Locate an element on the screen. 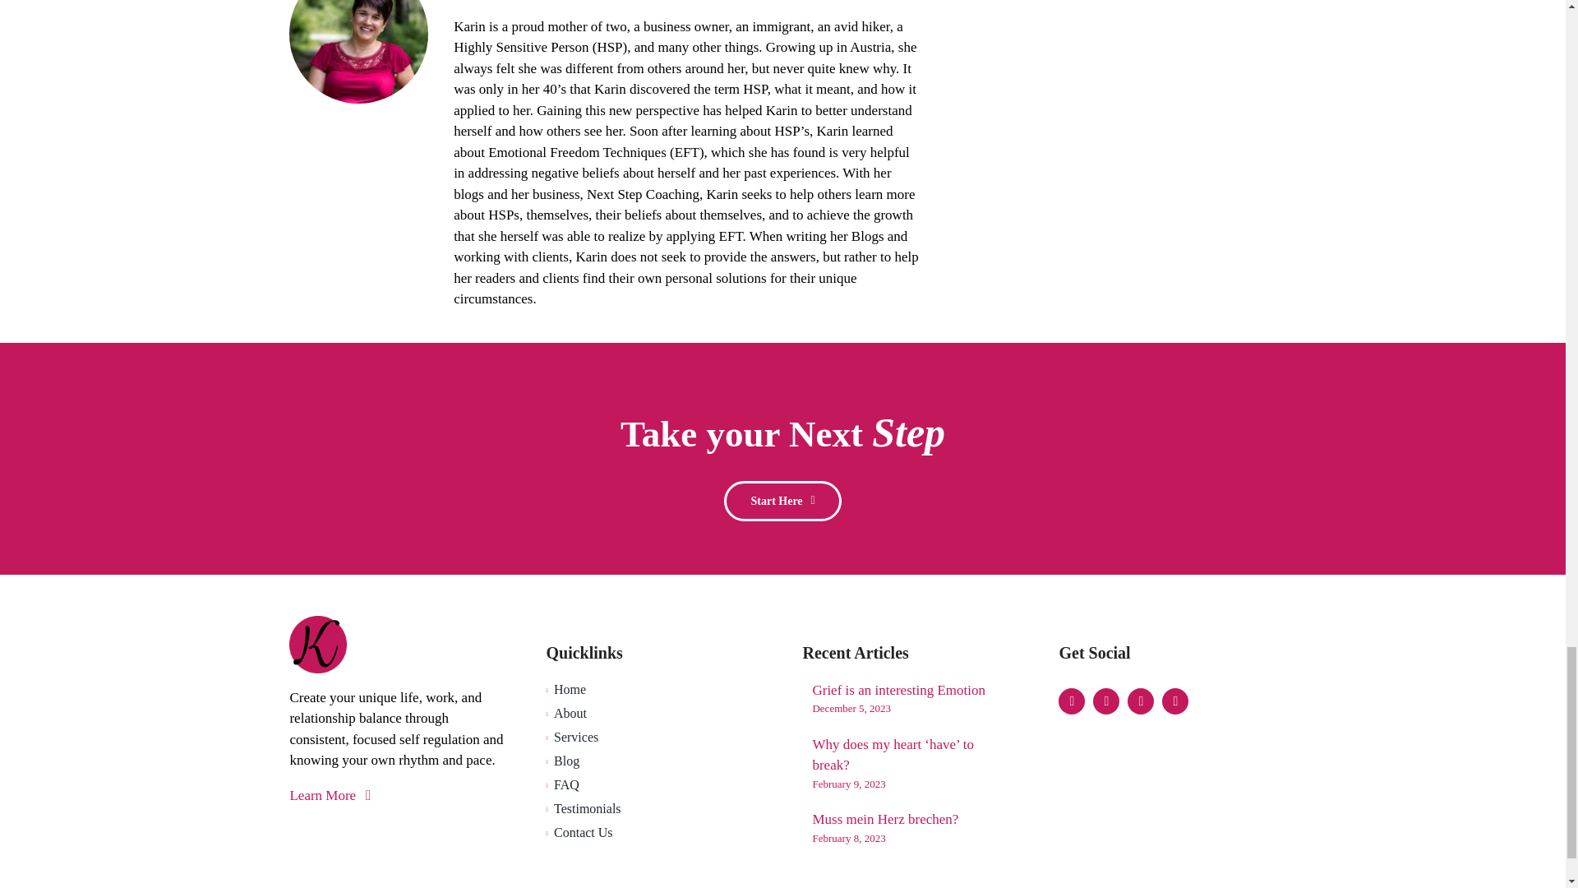 This screenshot has width=1578, height=888. About is located at coordinates (654, 714).